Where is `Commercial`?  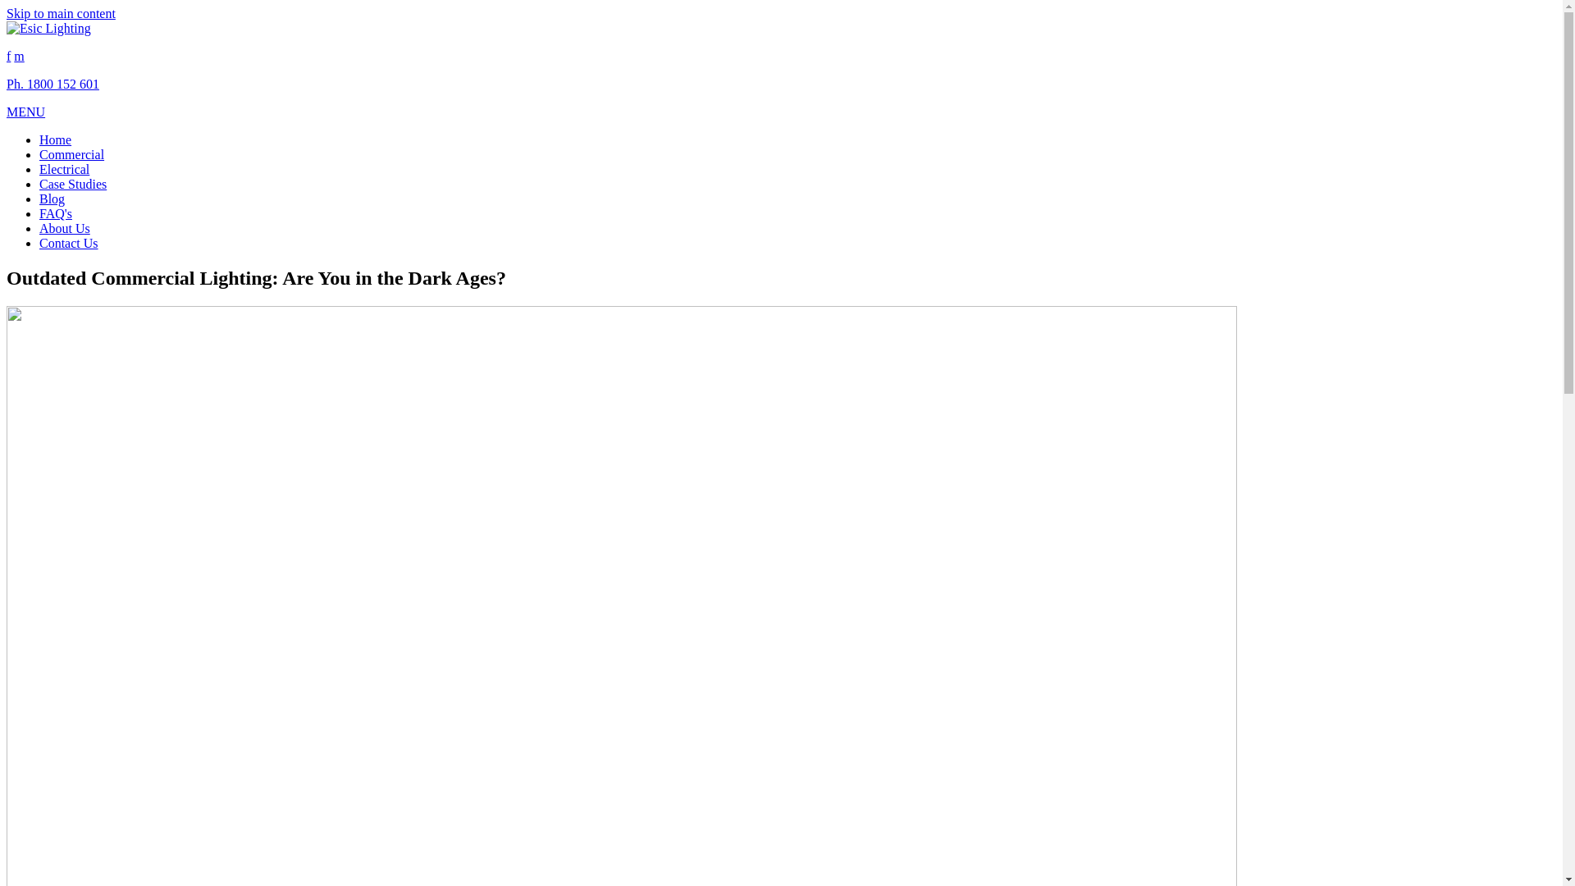
Commercial is located at coordinates (72, 154).